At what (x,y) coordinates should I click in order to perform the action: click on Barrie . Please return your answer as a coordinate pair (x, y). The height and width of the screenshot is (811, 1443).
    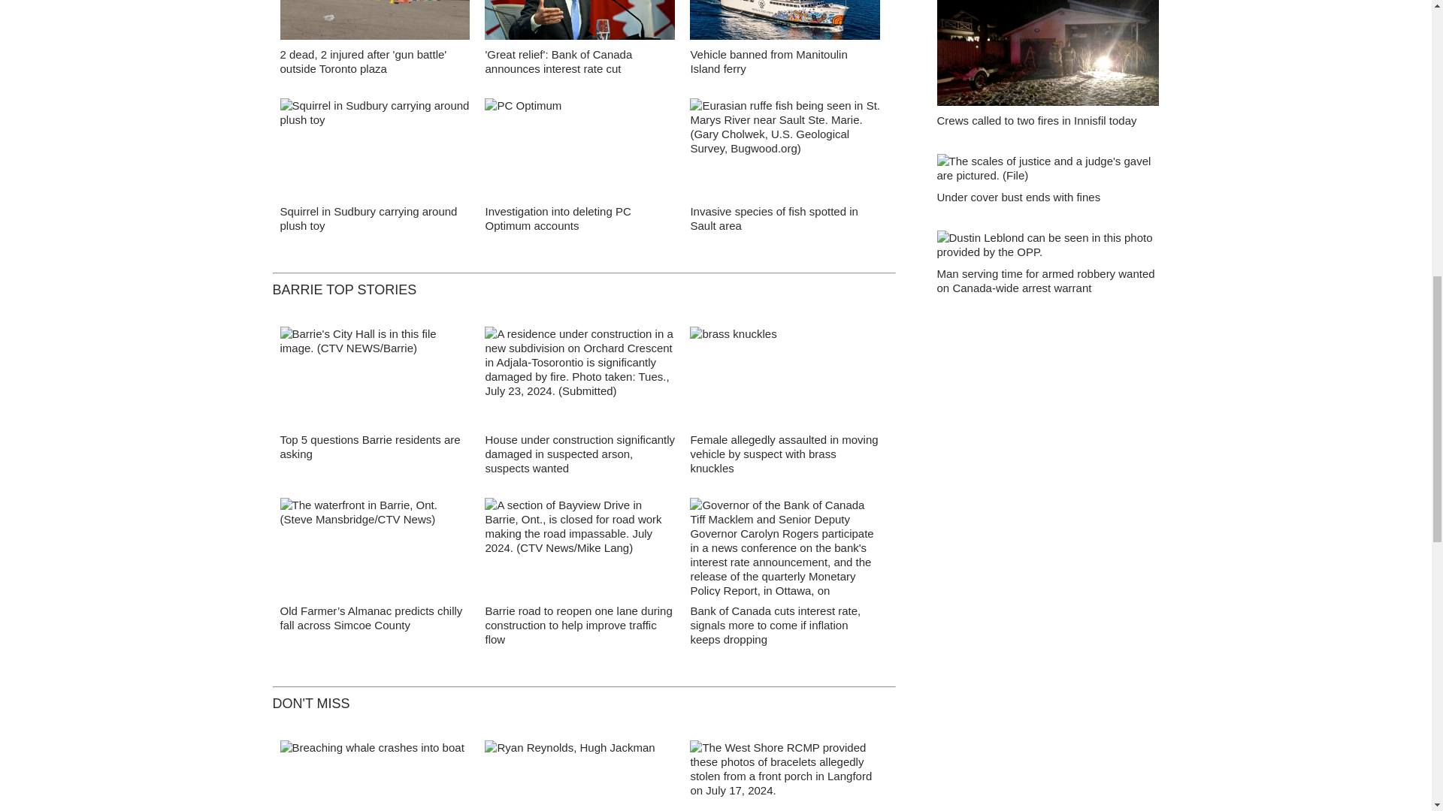
    Looking at the image, I should click on (374, 380).